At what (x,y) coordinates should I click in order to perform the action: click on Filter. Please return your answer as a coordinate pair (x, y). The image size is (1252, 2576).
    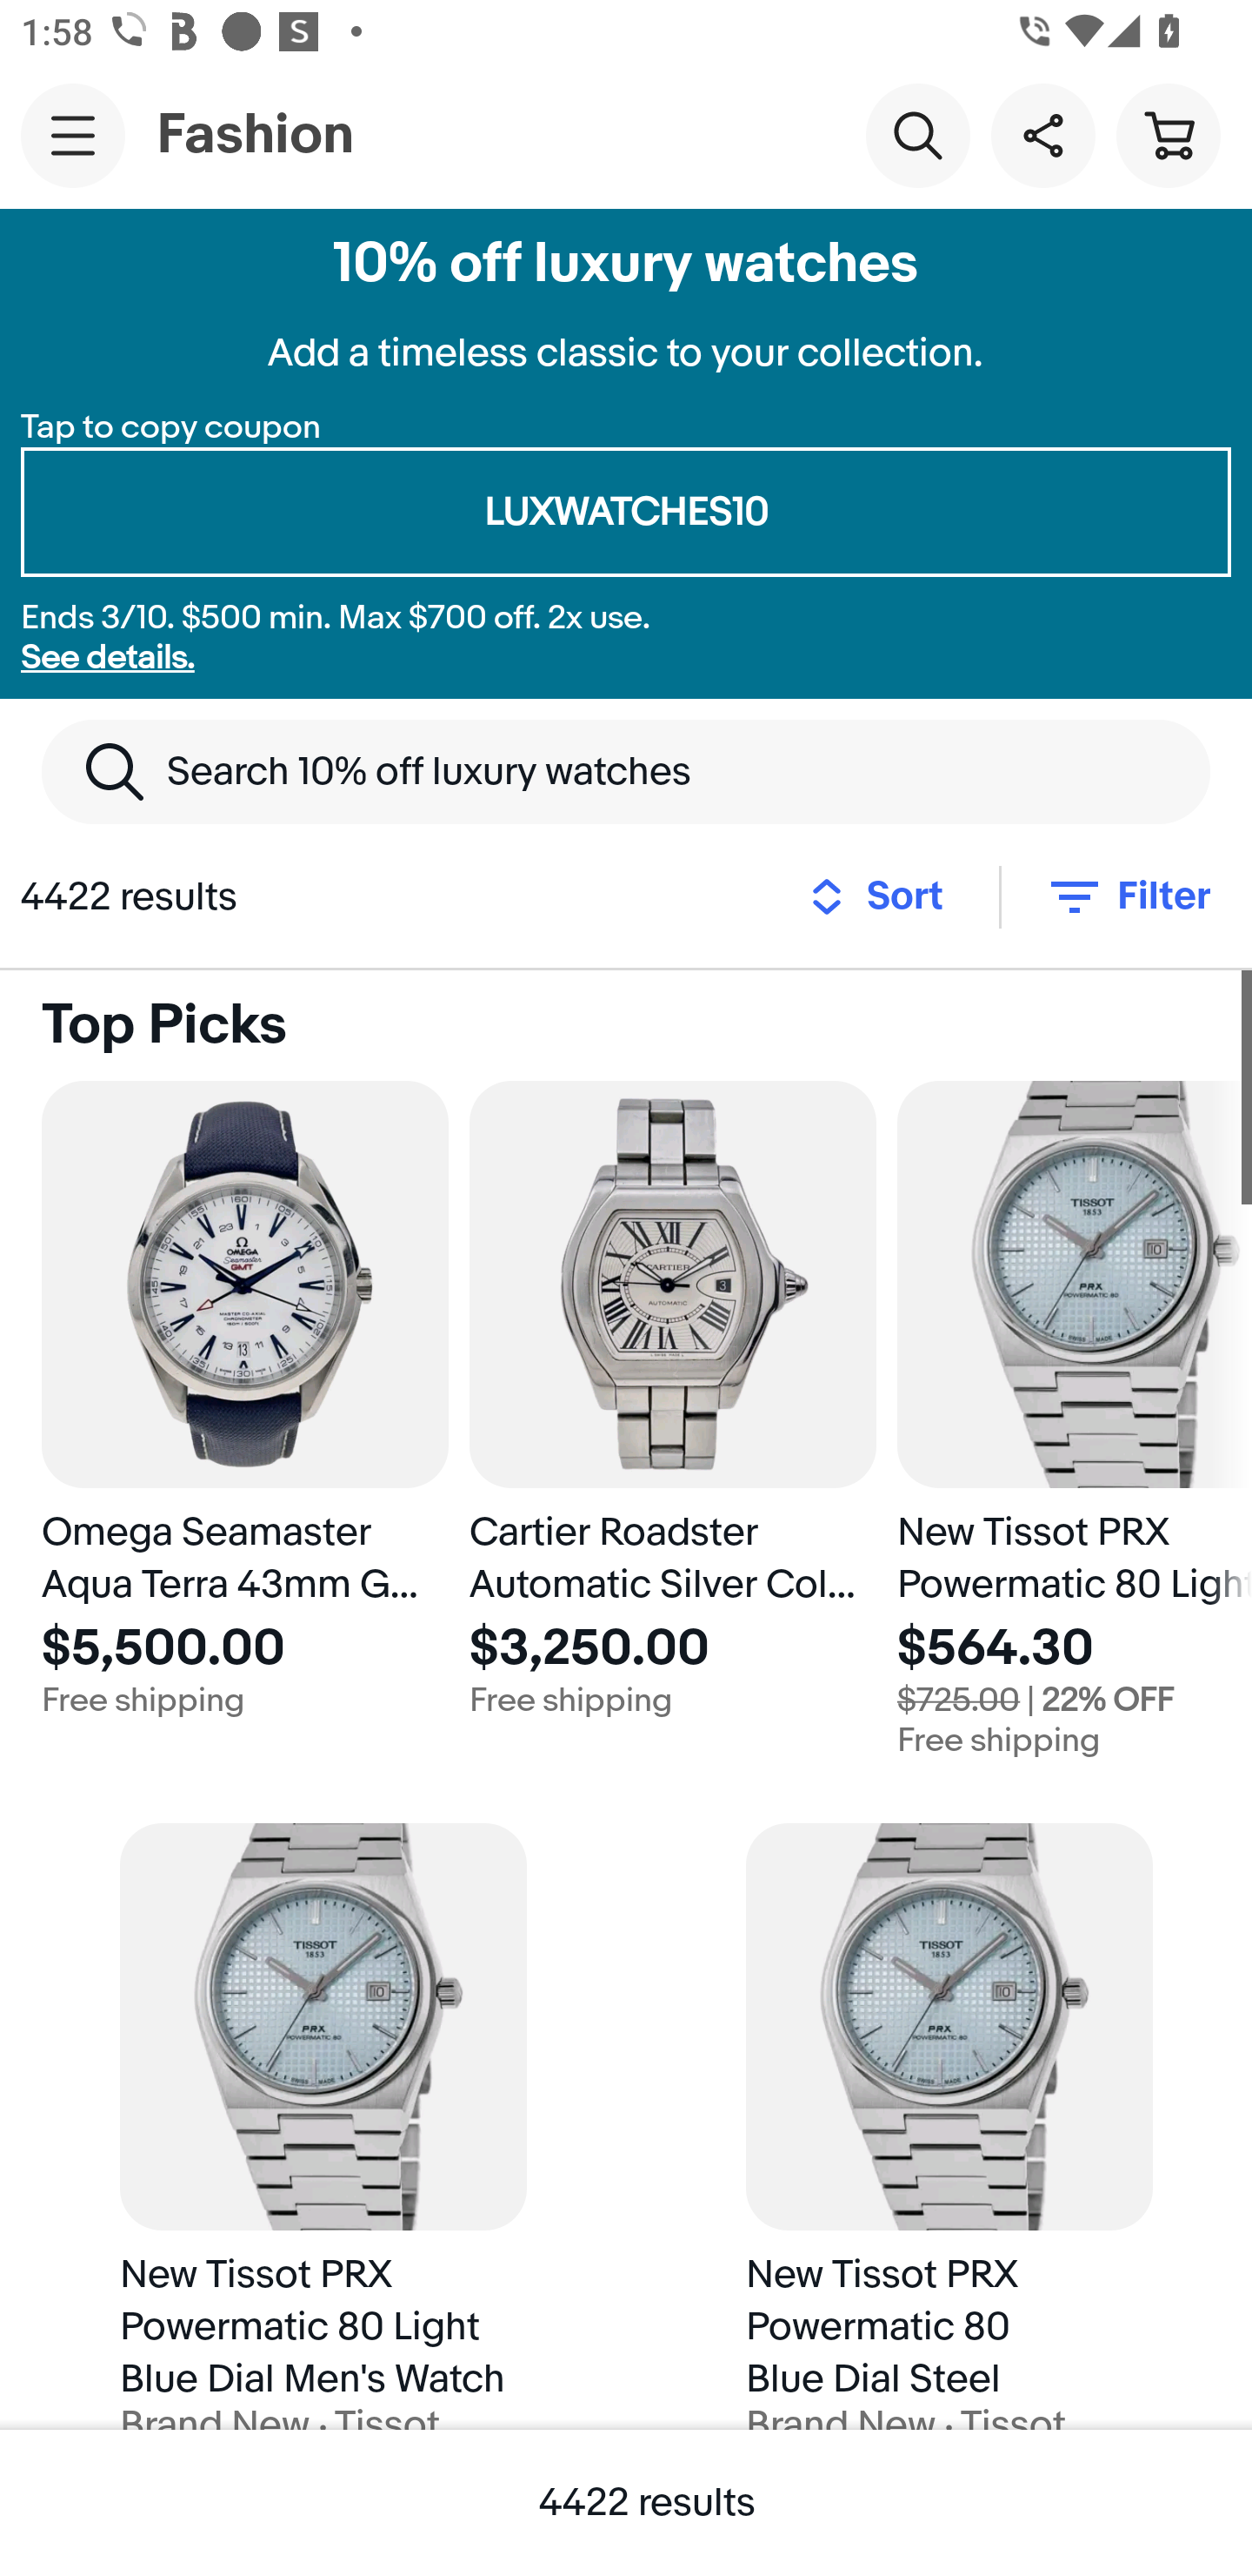
    Looking at the image, I should click on (1127, 897).